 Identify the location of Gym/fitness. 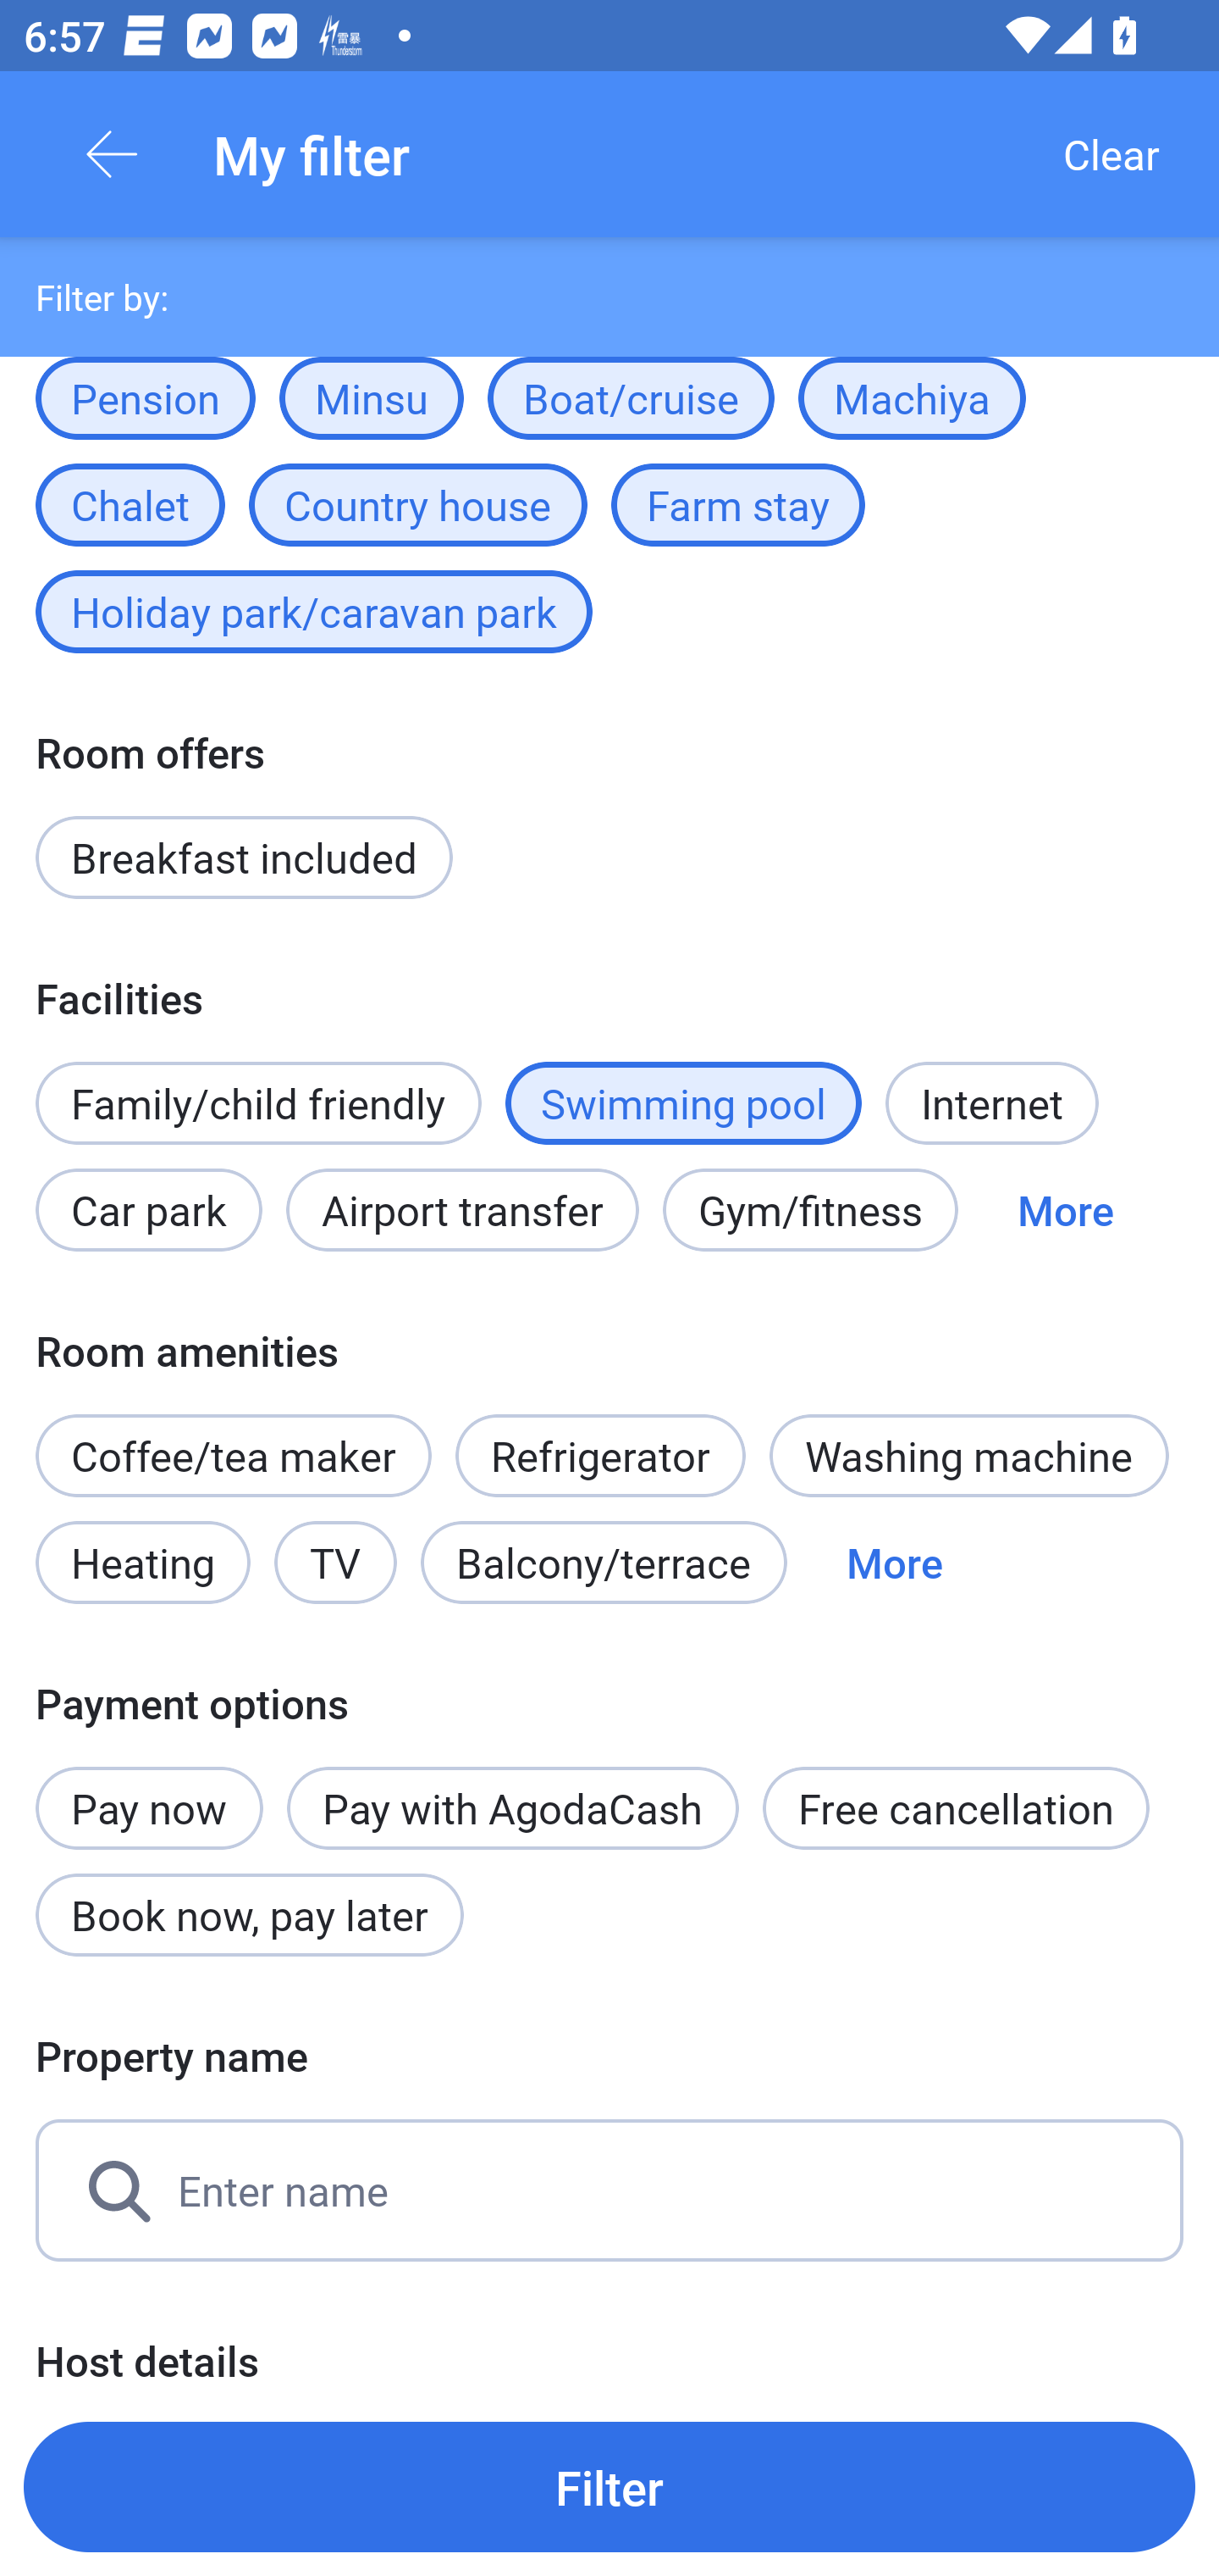
(810, 1208).